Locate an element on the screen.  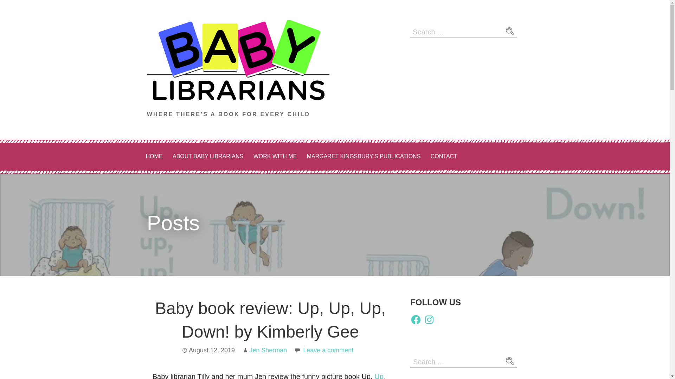
ABOUT BABY LIBRARIANS is located at coordinates (208, 157).